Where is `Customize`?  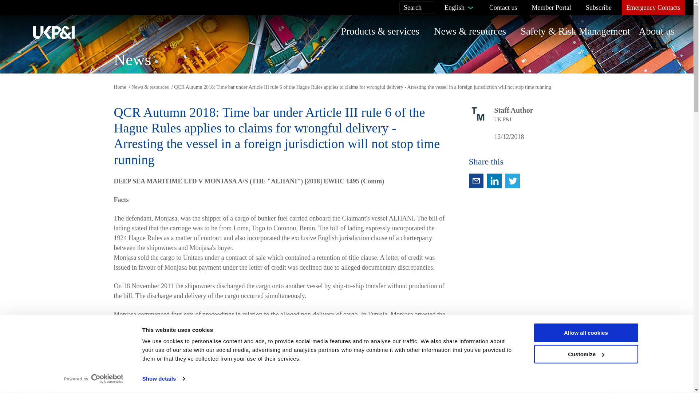 Customize is located at coordinates (585, 354).